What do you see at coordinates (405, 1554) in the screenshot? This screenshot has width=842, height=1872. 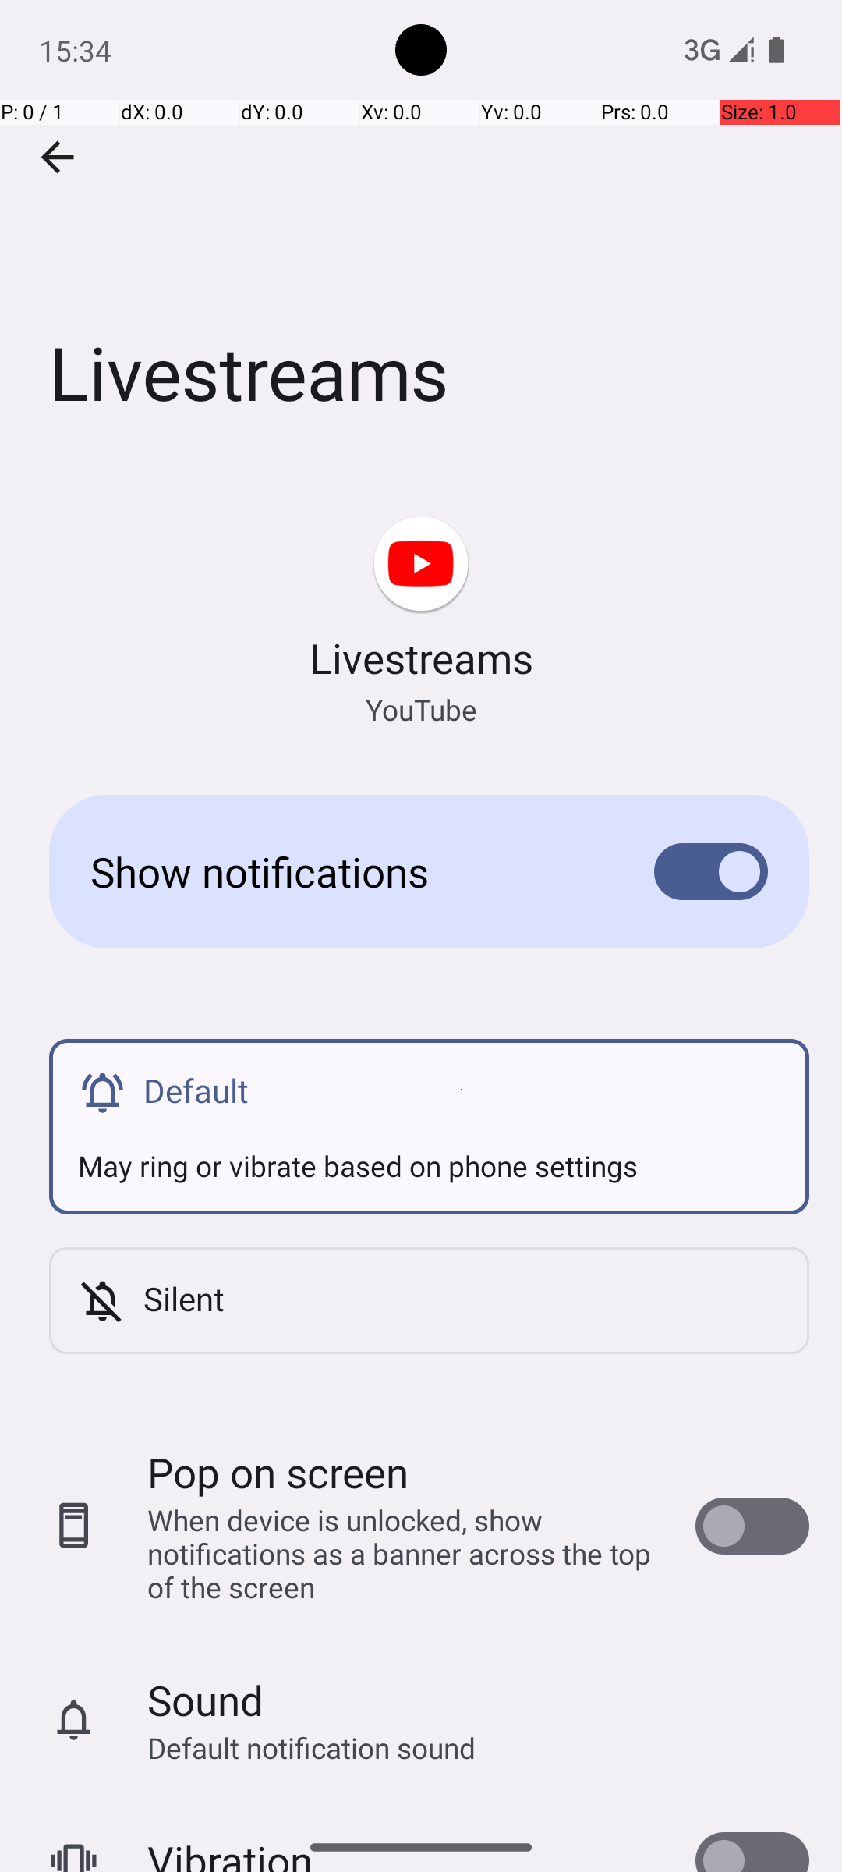 I see `When device is unlocked, show notifications as a banner across the top of the screen` at bounding box center [405, 1554].